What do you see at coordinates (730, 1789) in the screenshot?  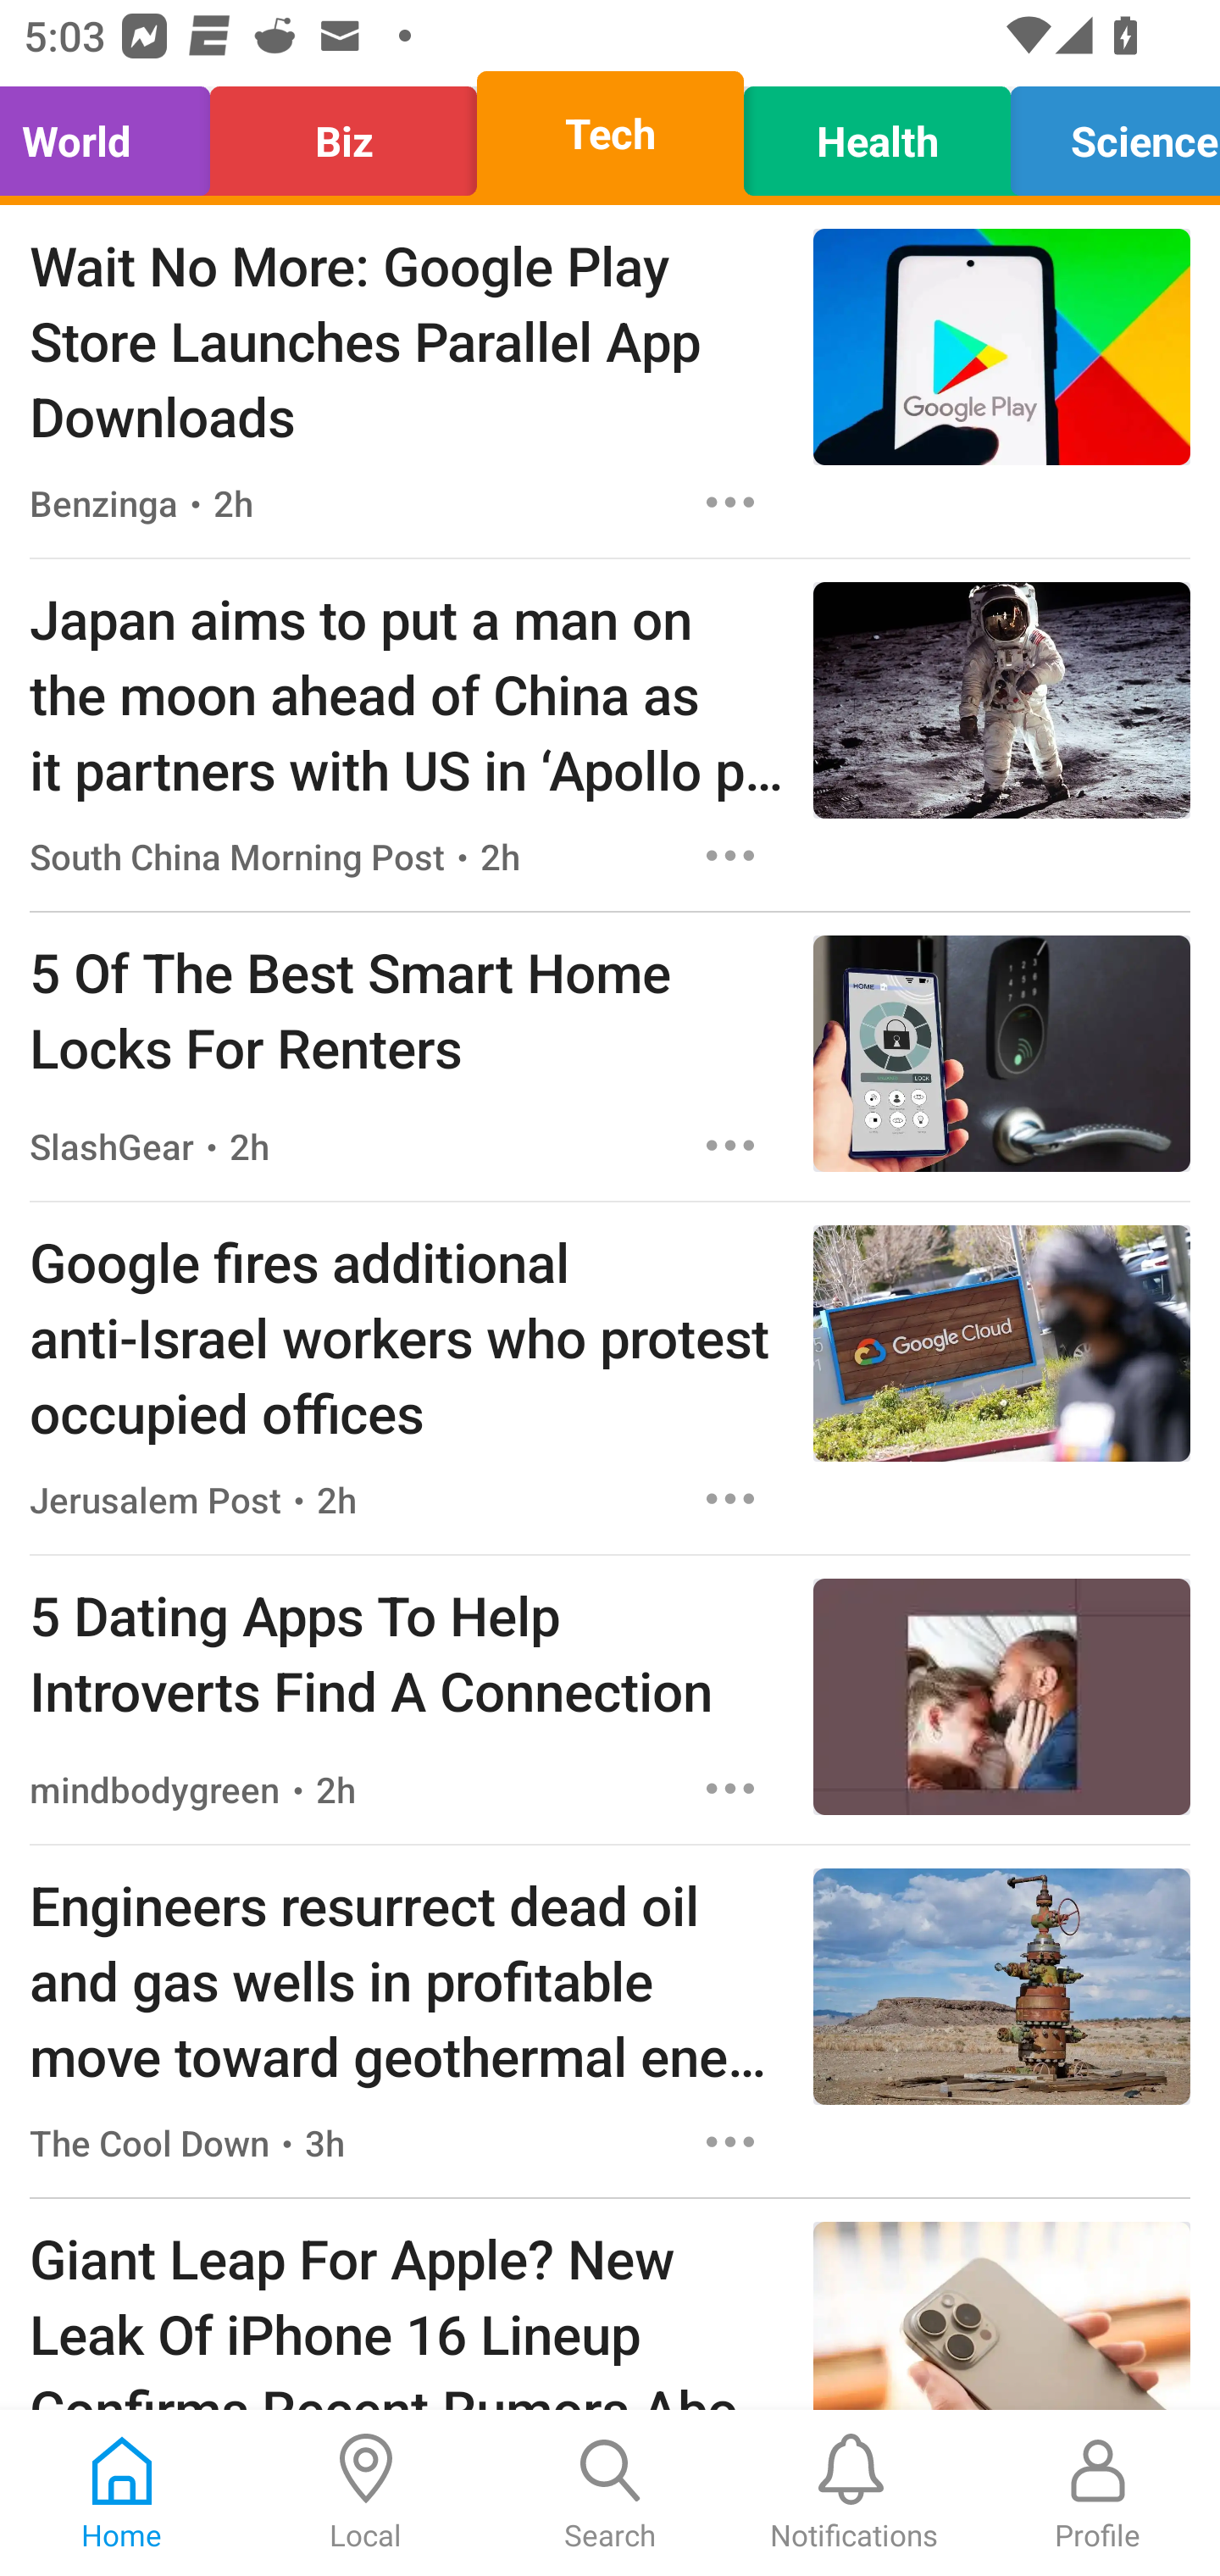 I see `Options` at bounding box center [730, 1789].